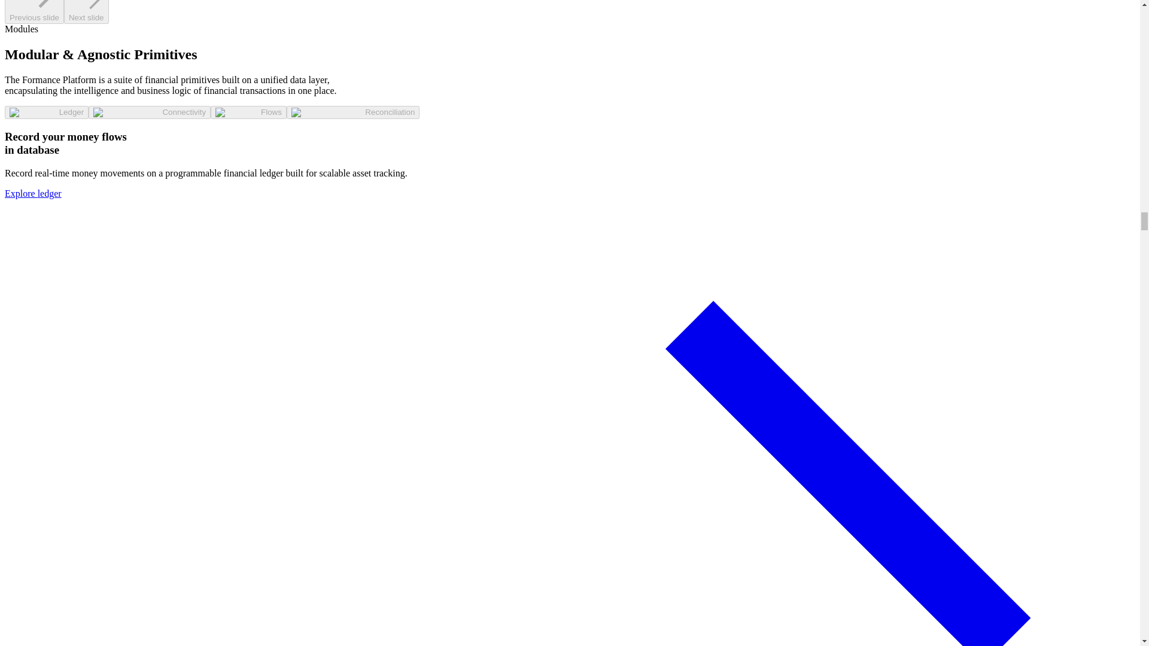 This screenshot has width=1149, height=646. I want to click on Next slide, so click(86, 12).